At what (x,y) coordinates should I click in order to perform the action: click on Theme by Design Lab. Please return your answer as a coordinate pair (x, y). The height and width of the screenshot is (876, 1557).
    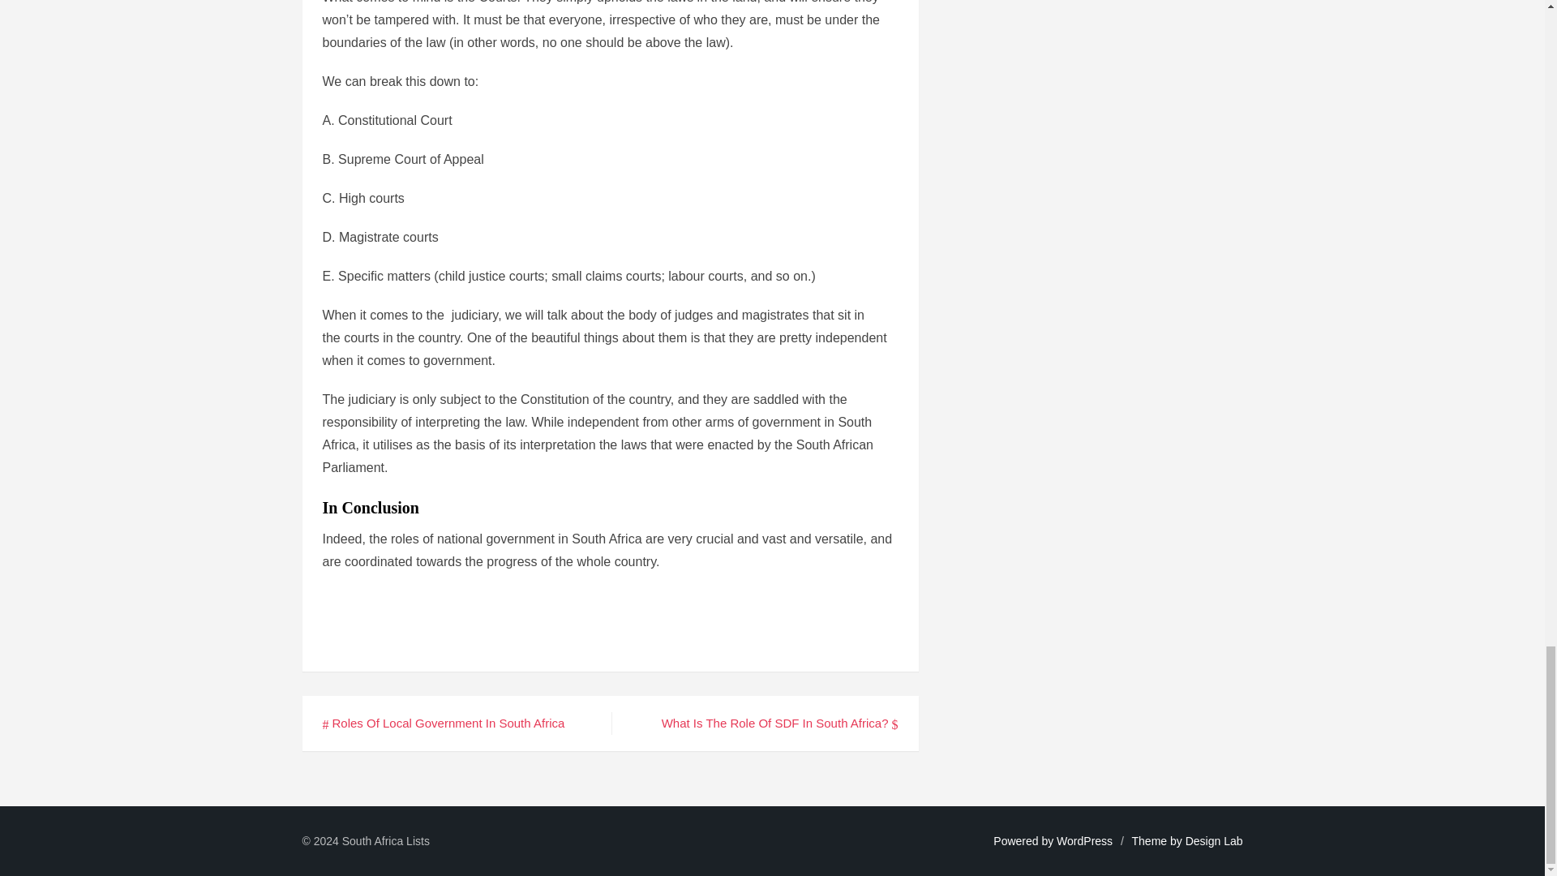
    Looking at the image, I should click on (1187, 841).